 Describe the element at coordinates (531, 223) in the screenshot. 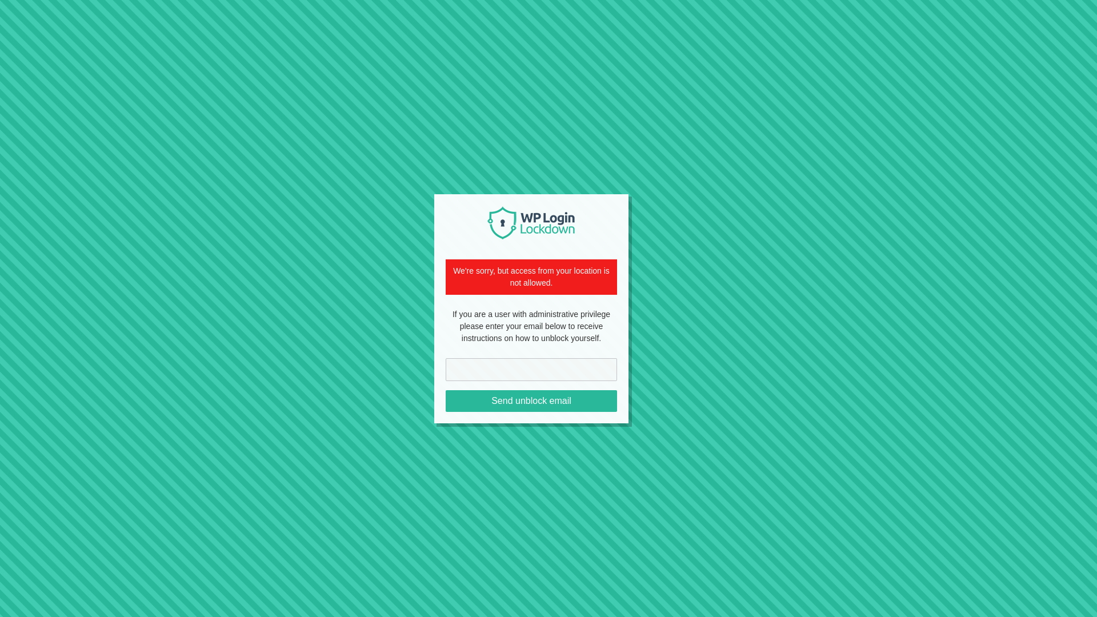

I see `Login Lockdown PRO` at that location.